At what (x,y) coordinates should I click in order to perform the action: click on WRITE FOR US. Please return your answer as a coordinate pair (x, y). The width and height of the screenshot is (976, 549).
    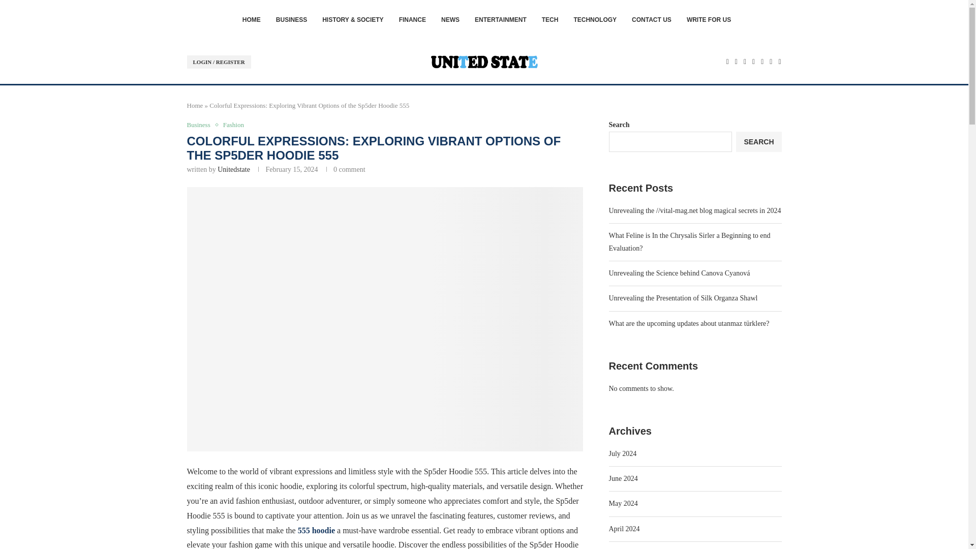
    Looking at the image, I should click on (709, 19).